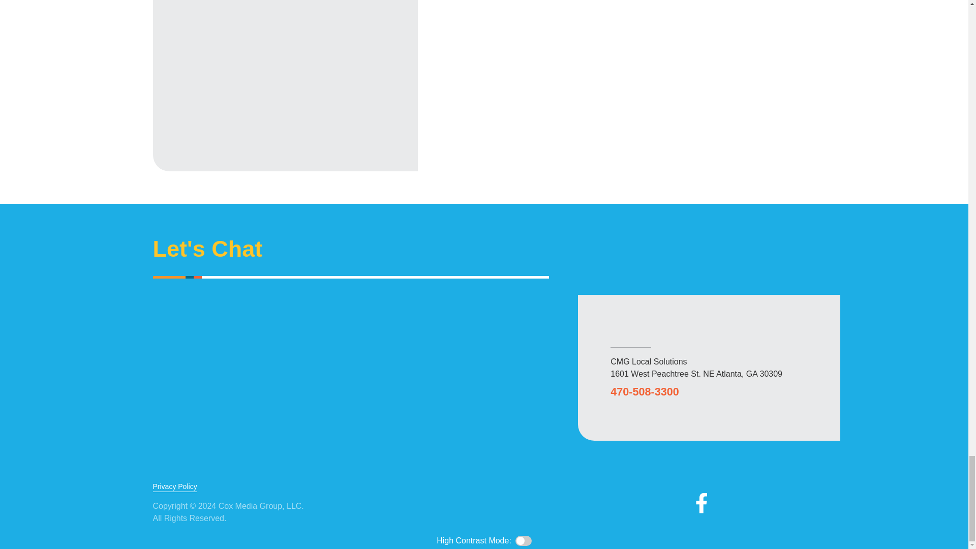 This screenshot has width=976, height=549. I want to click on LinkedIn, so click(799, 503).